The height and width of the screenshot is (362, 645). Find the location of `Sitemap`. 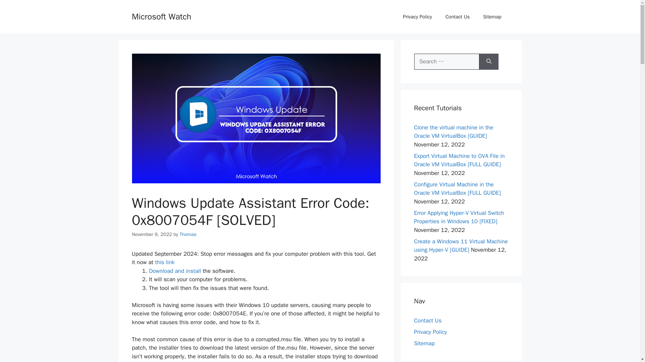

Sitemap is located at coordinates (424, 343).